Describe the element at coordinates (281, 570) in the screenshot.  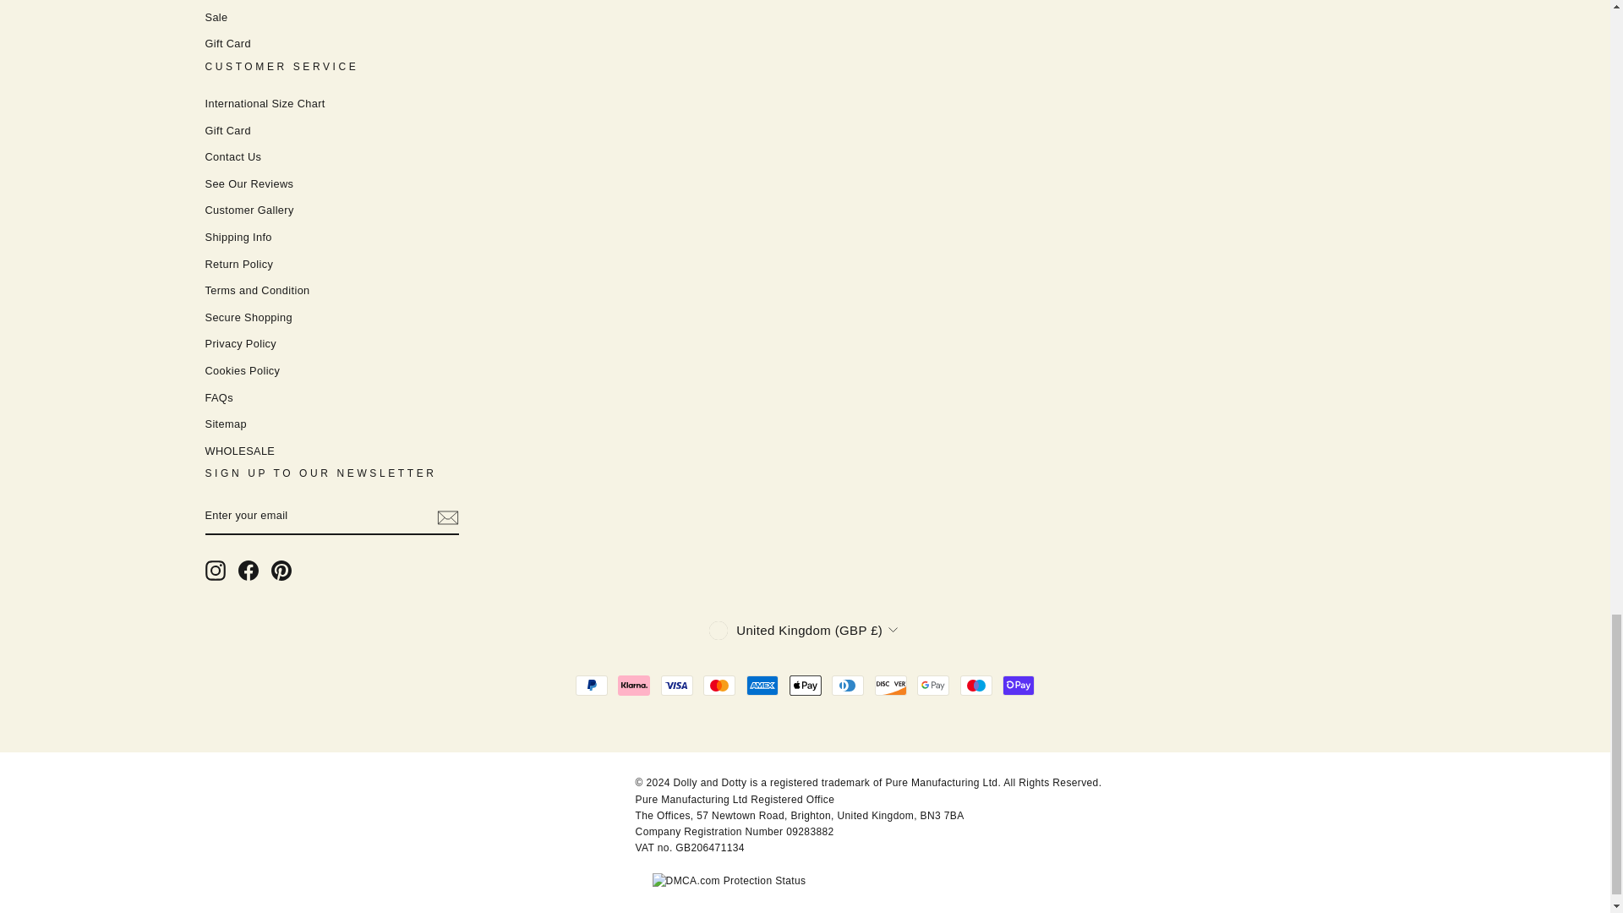
I see `Dolly and Dotty on Pinterest` at that location.